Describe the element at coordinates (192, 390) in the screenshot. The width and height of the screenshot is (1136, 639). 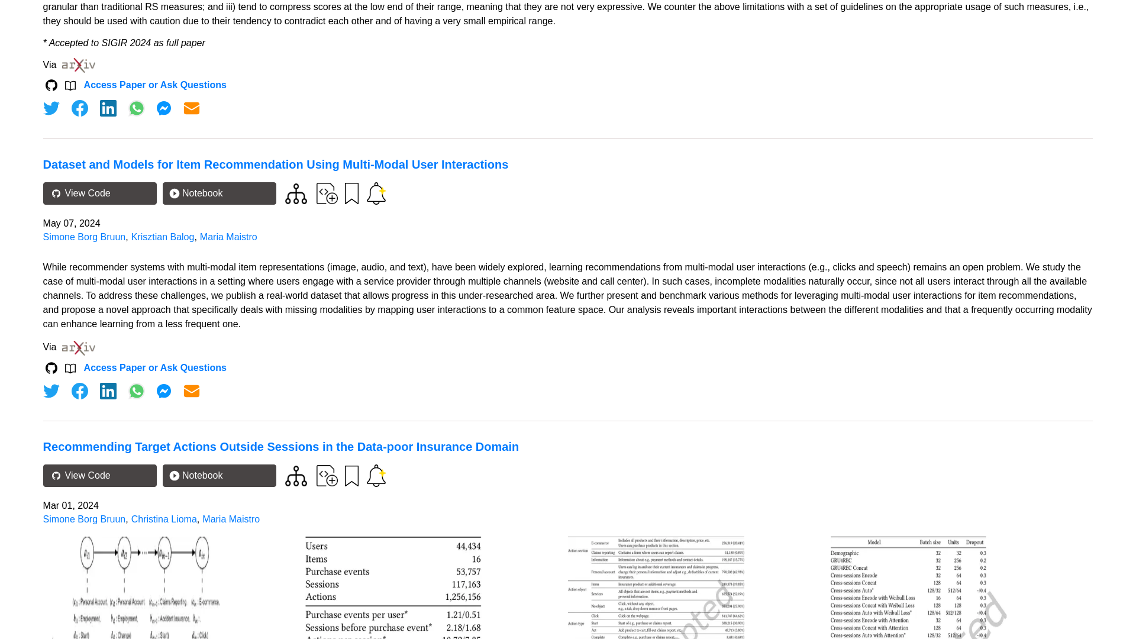
I see `Share via Email` at that location.